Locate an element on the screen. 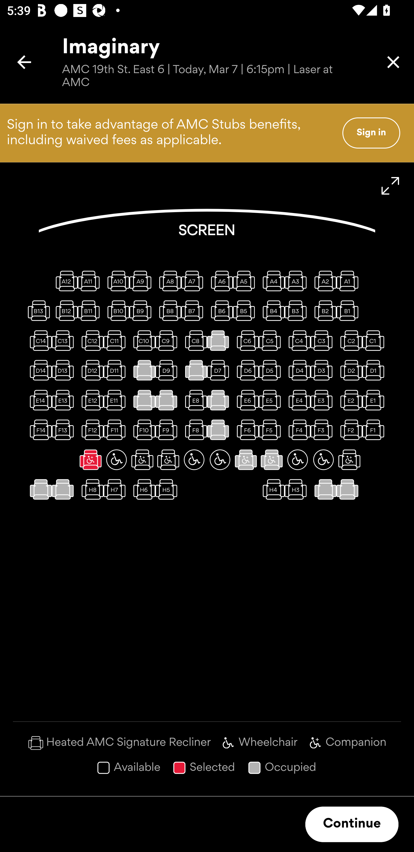 This screenshot has height=852, width=414. D2, Regular seat, available is located at coordinates (349, 370).